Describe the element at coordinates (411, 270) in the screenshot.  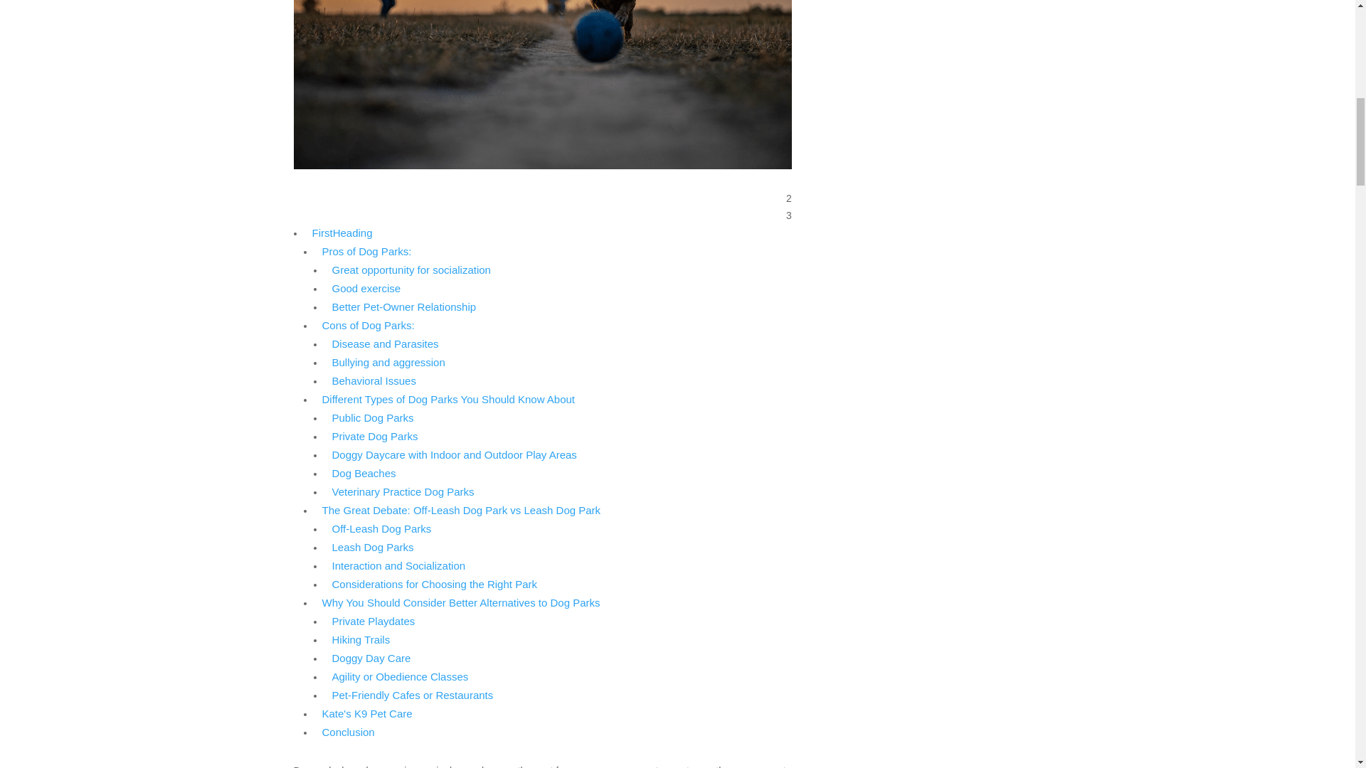
I see `Great opportunity for socialization` at that location.